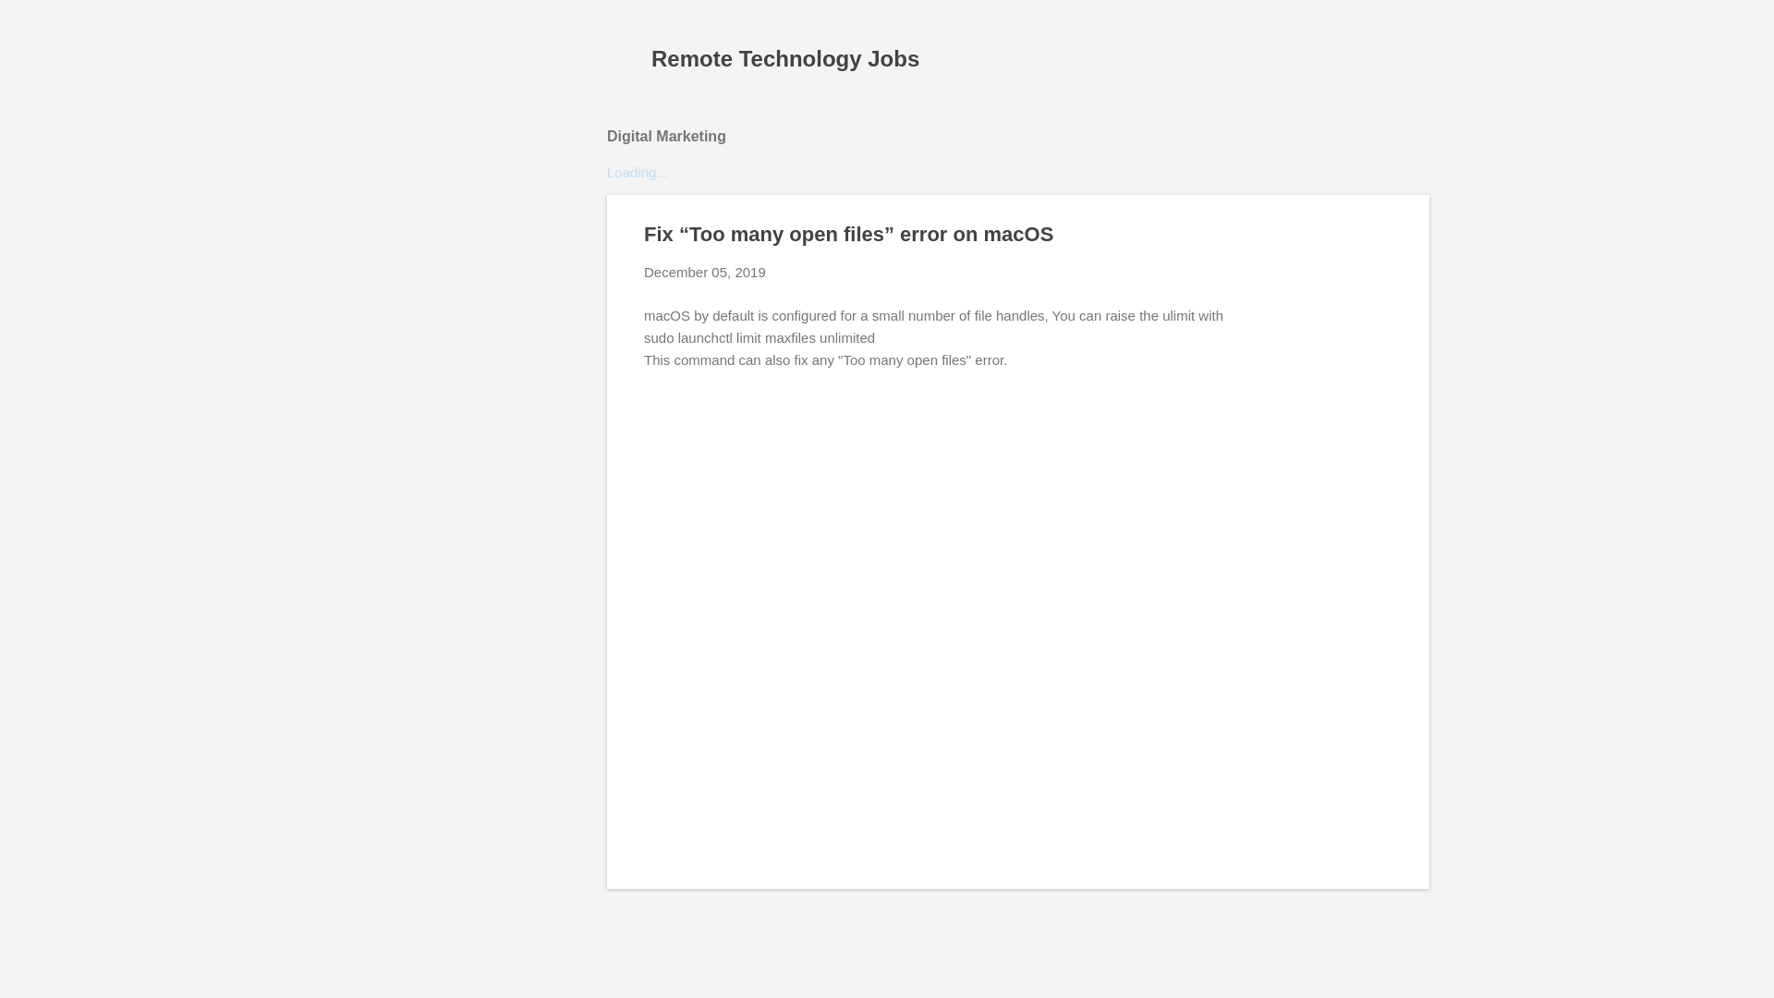  I want to click on Loading..., so click(638, 172).